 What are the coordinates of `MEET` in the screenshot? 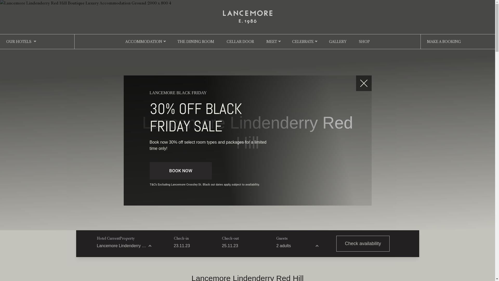 It's located at (272, 42).